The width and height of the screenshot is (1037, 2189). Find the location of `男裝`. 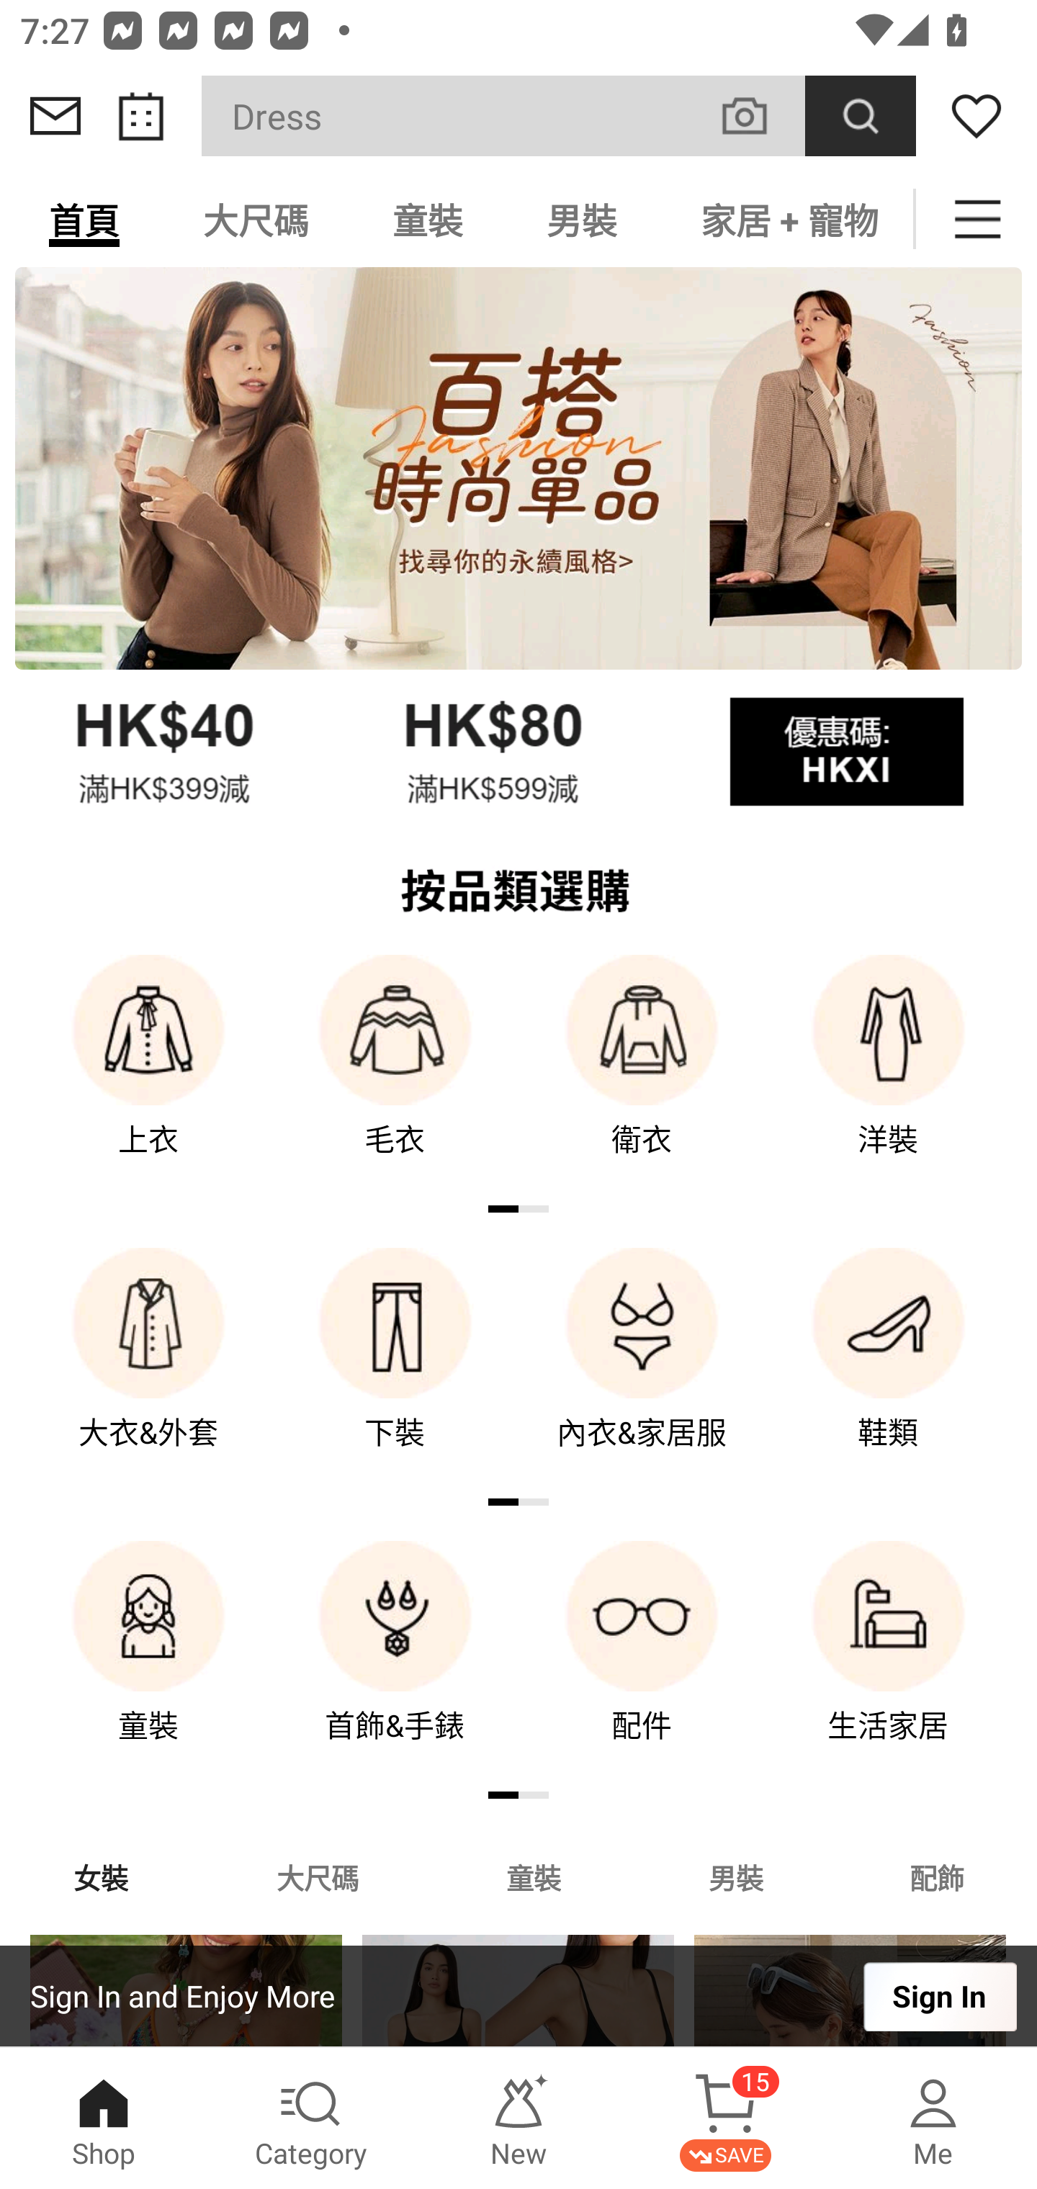

男裝 is located at coordinates (582, 219).